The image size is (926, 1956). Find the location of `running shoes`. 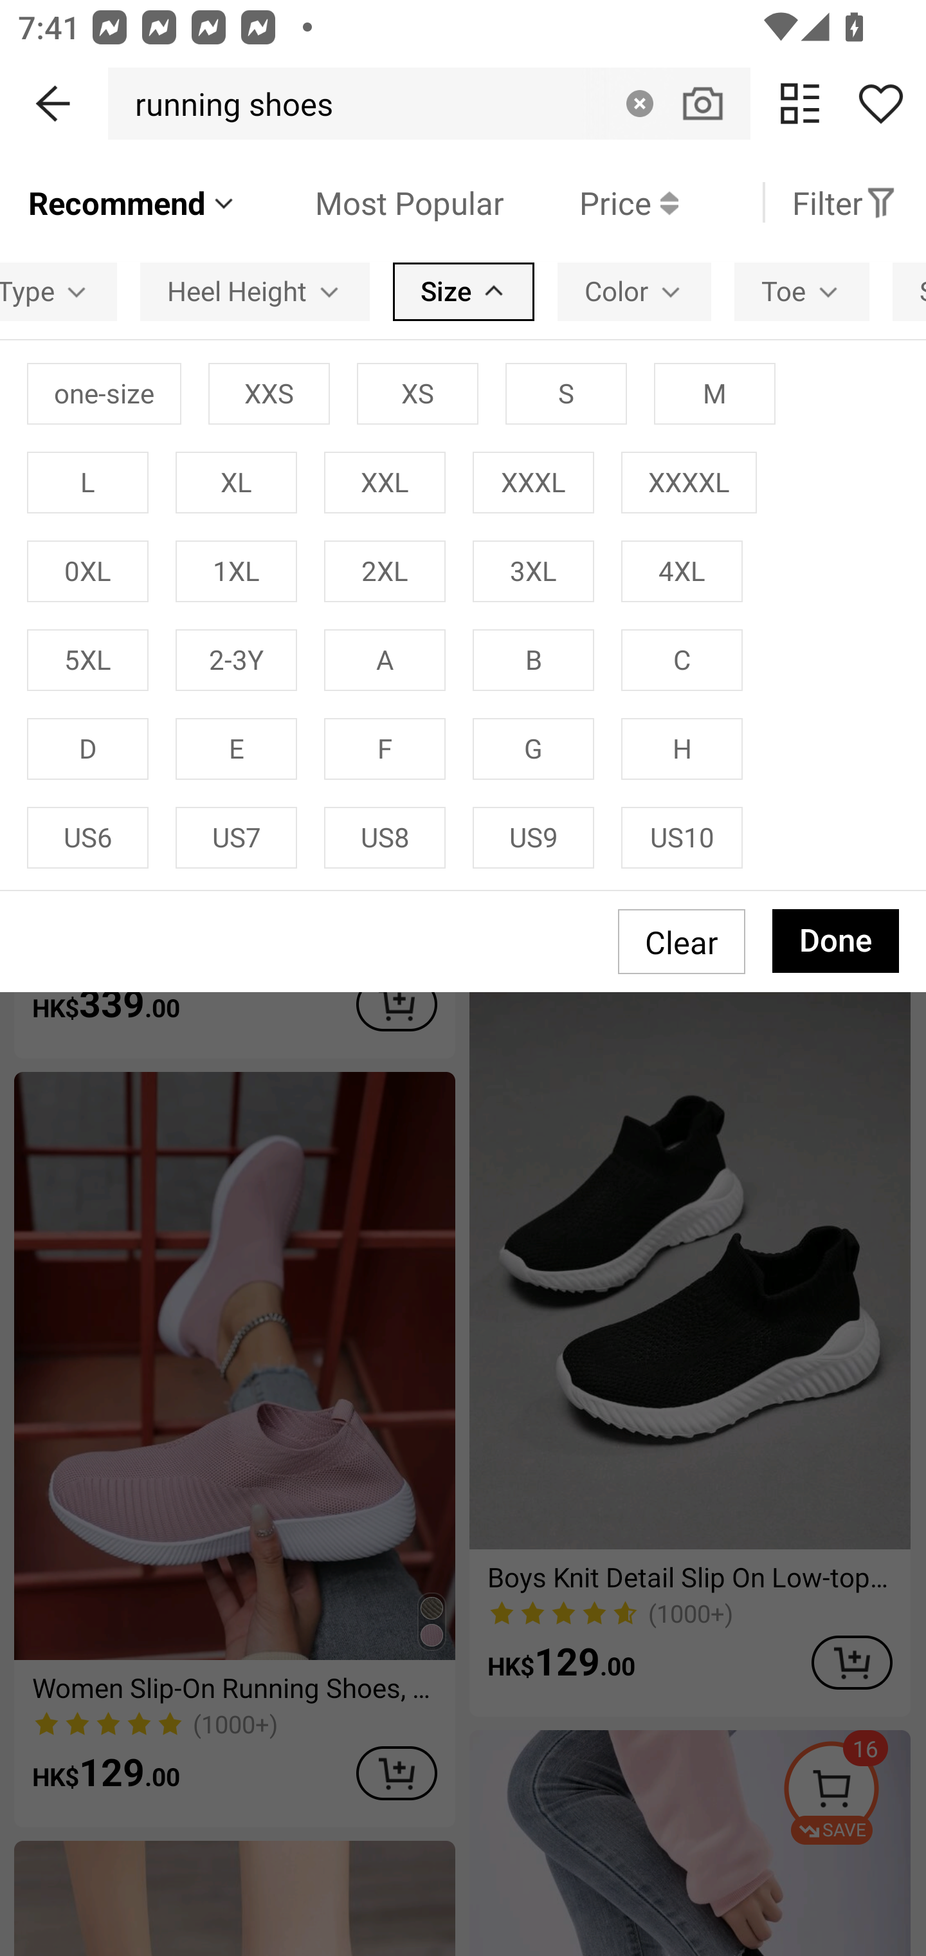

running shoes is located at coordinates (227, 103).